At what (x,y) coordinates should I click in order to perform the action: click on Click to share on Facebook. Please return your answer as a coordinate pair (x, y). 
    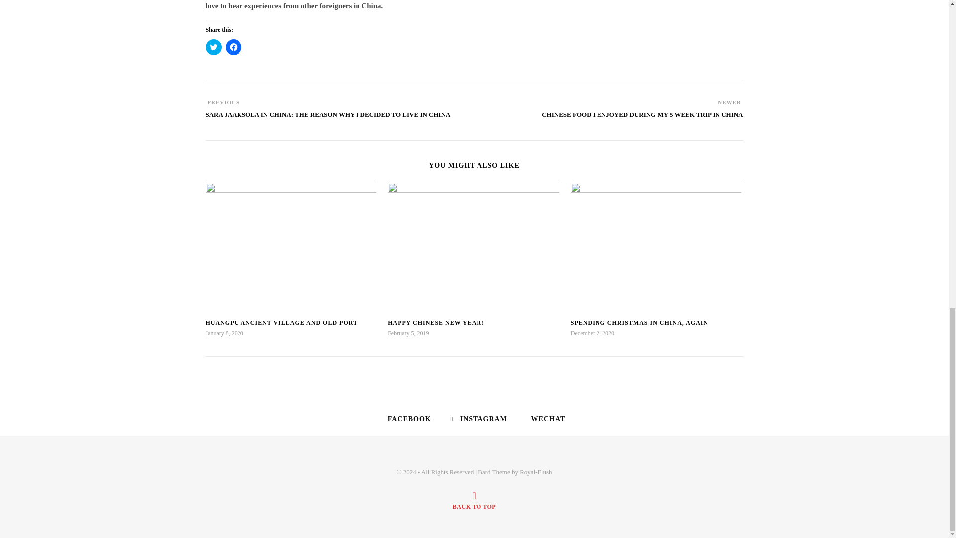
    Looking at the image, I should click on (233, 47).